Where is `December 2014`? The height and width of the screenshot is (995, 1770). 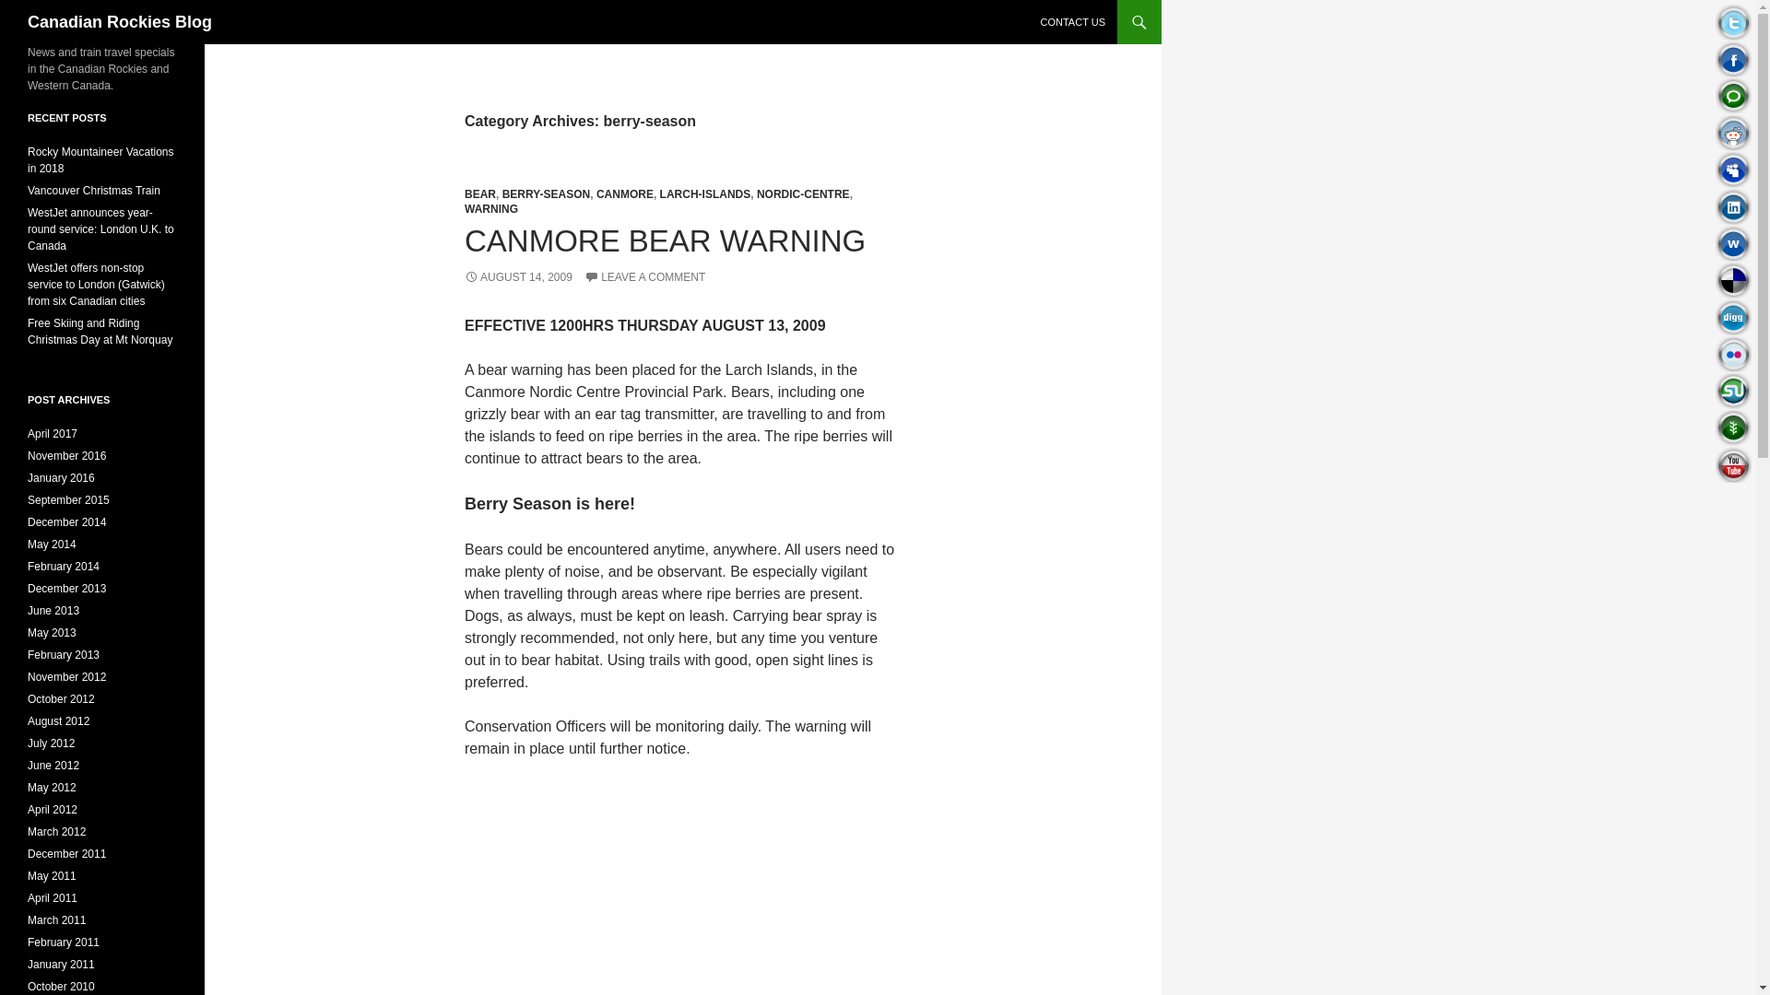 December 2014 is located at coordinates (66, 521).